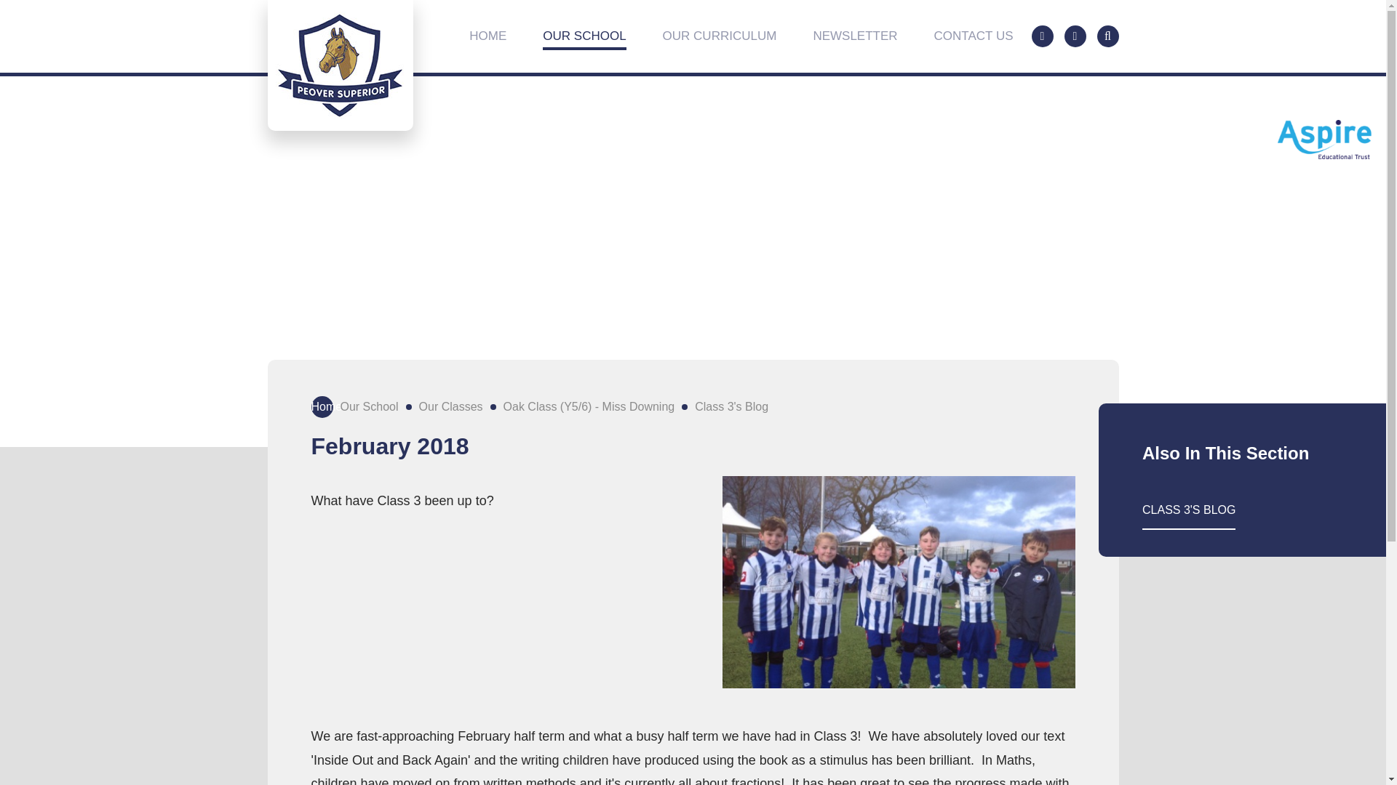 Image resolution: width=1397 pixels, height=785 pixels. Describe the element at coordinates (1074, 36) in the screenshot. I see `Translate` at that location.